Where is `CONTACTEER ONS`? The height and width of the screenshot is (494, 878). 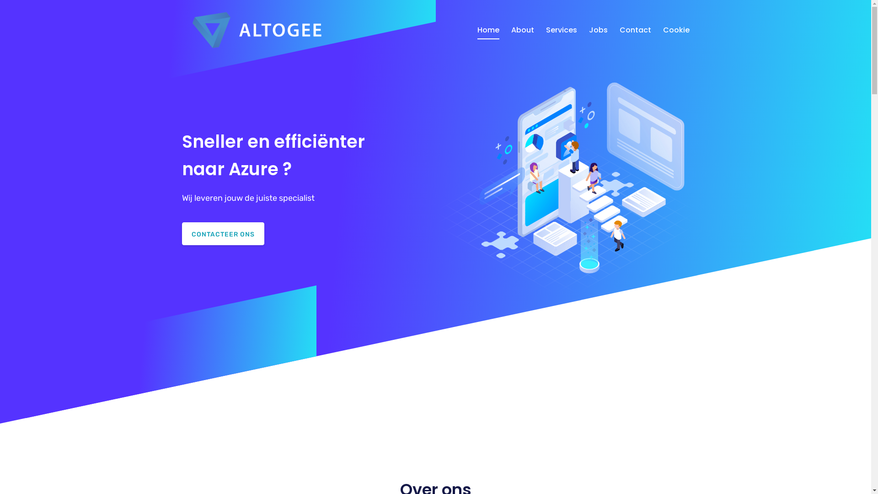
CONTACTEER ONS is located at coordinates (223, 234).